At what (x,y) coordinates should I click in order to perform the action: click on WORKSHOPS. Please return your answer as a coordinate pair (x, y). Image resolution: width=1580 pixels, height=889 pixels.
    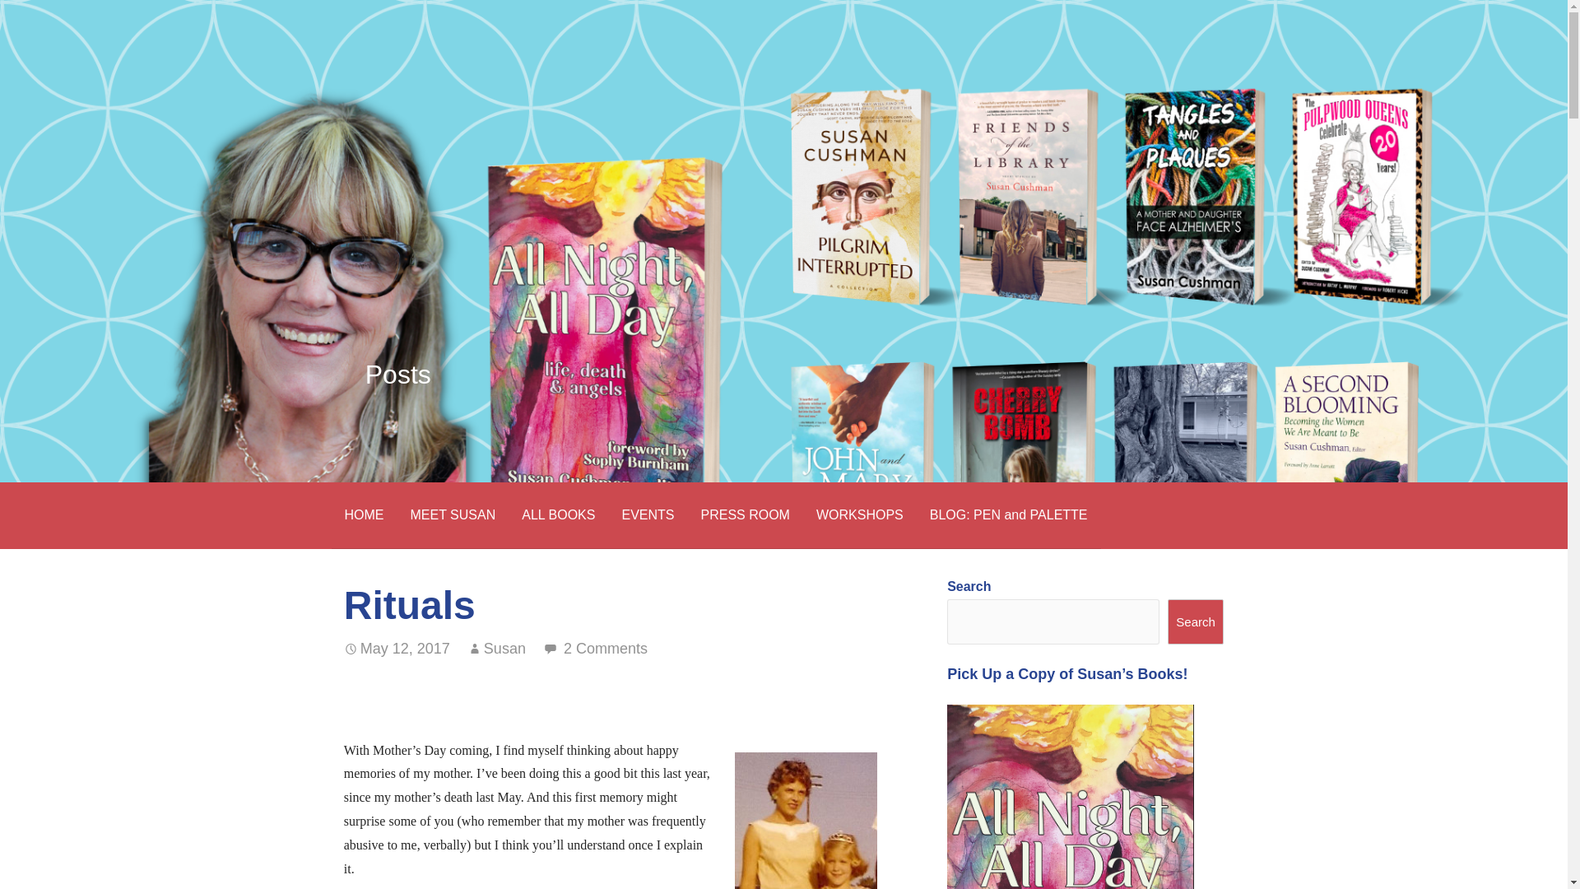
    Looking at the image, I should click on (859, 515).